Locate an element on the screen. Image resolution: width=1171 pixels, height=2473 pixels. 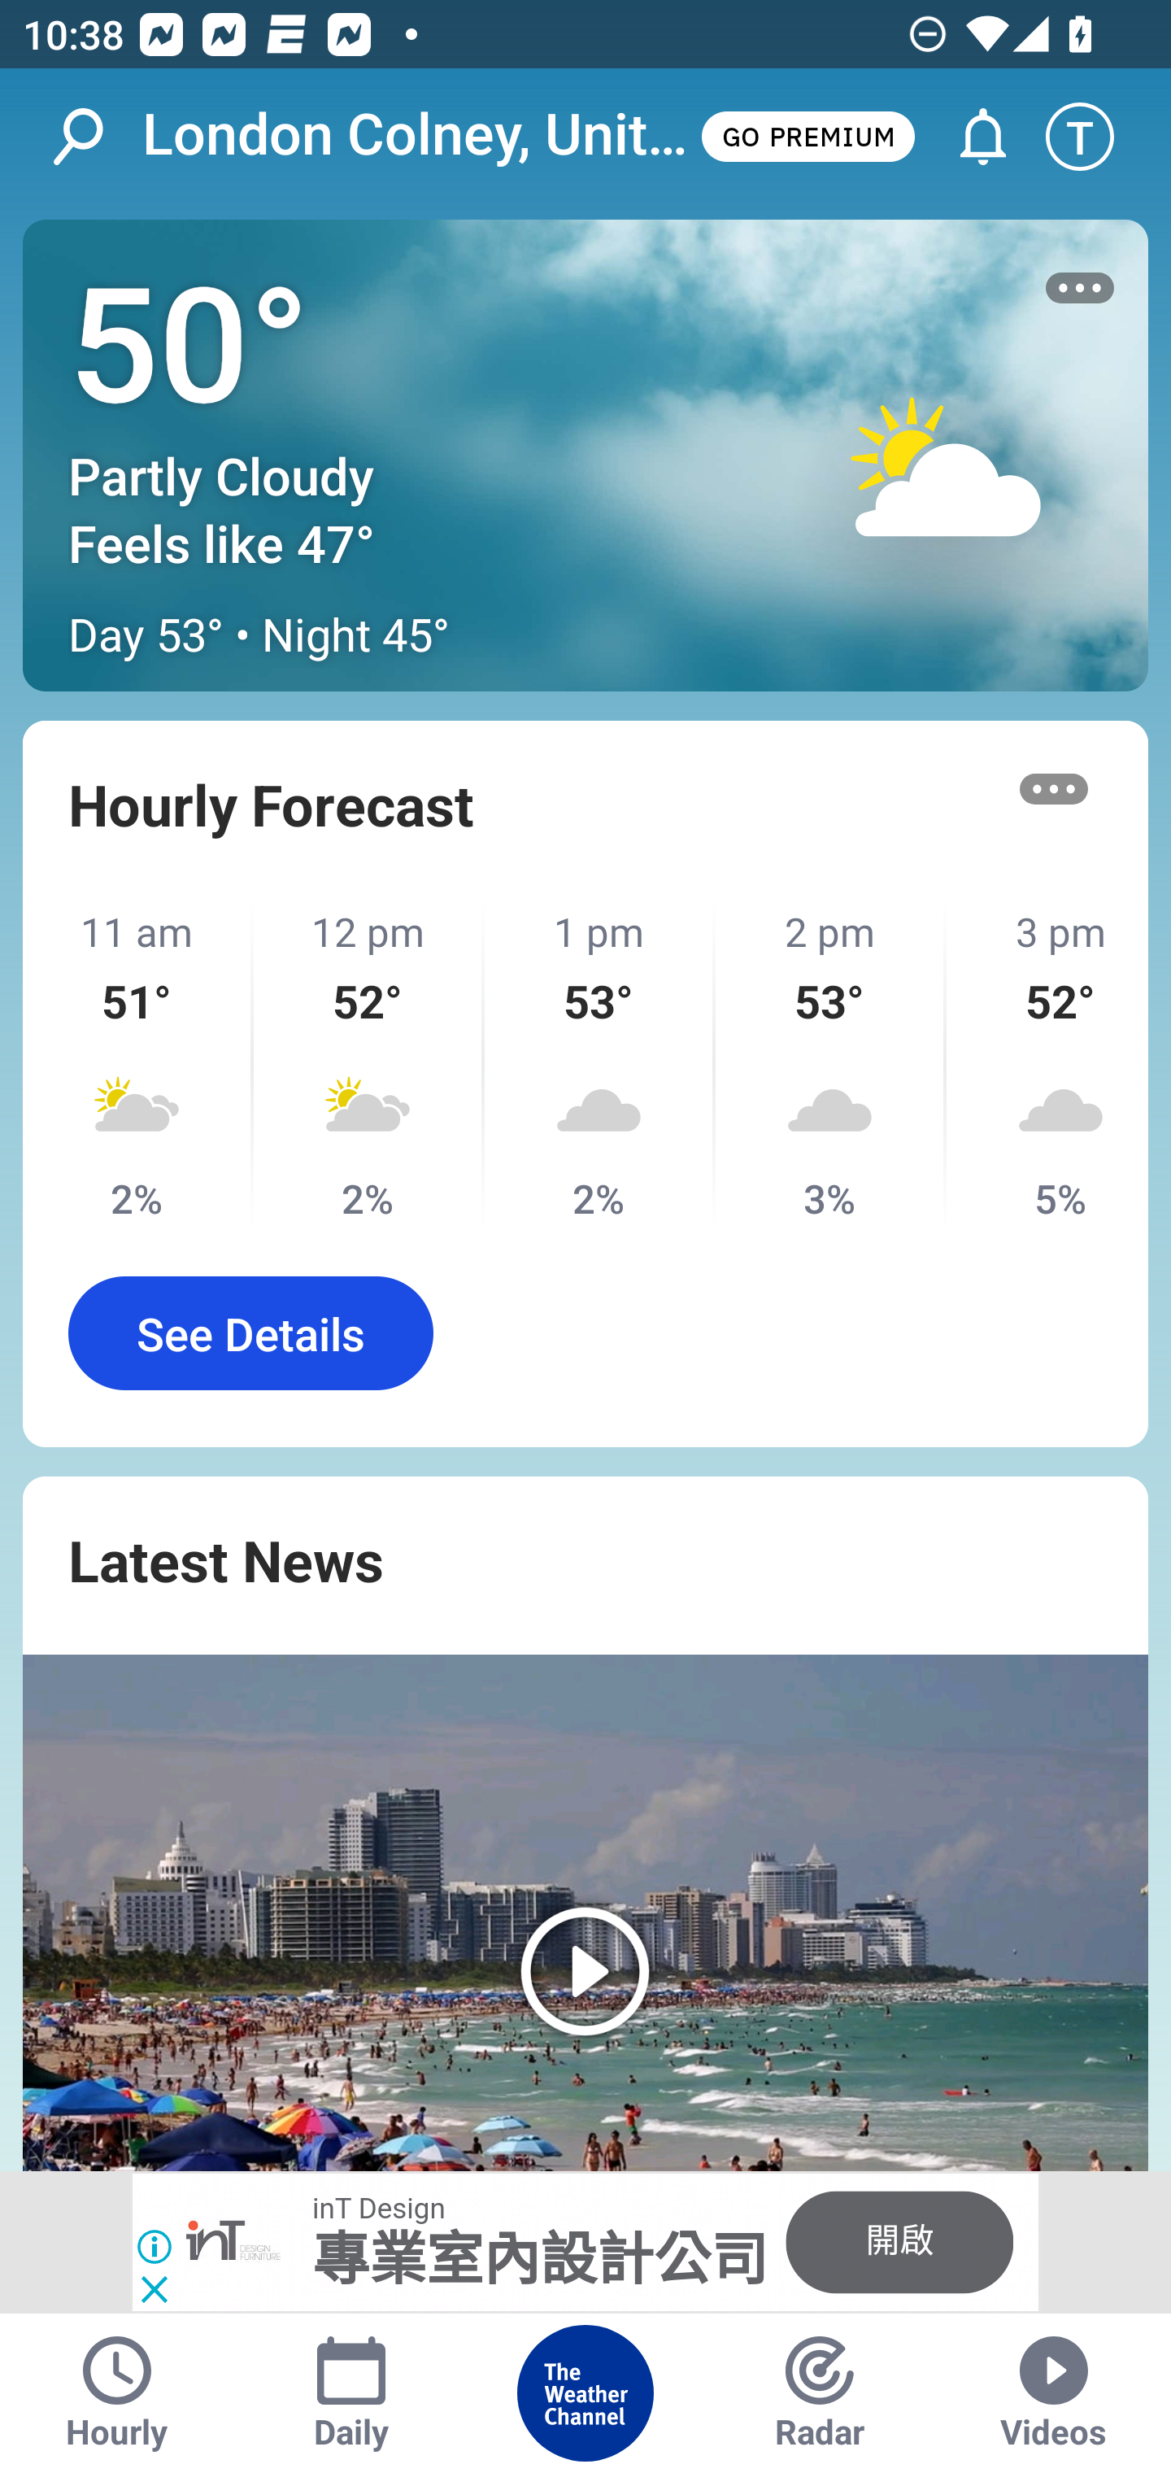
Setting icon T is located at coordinates (1095, 137).